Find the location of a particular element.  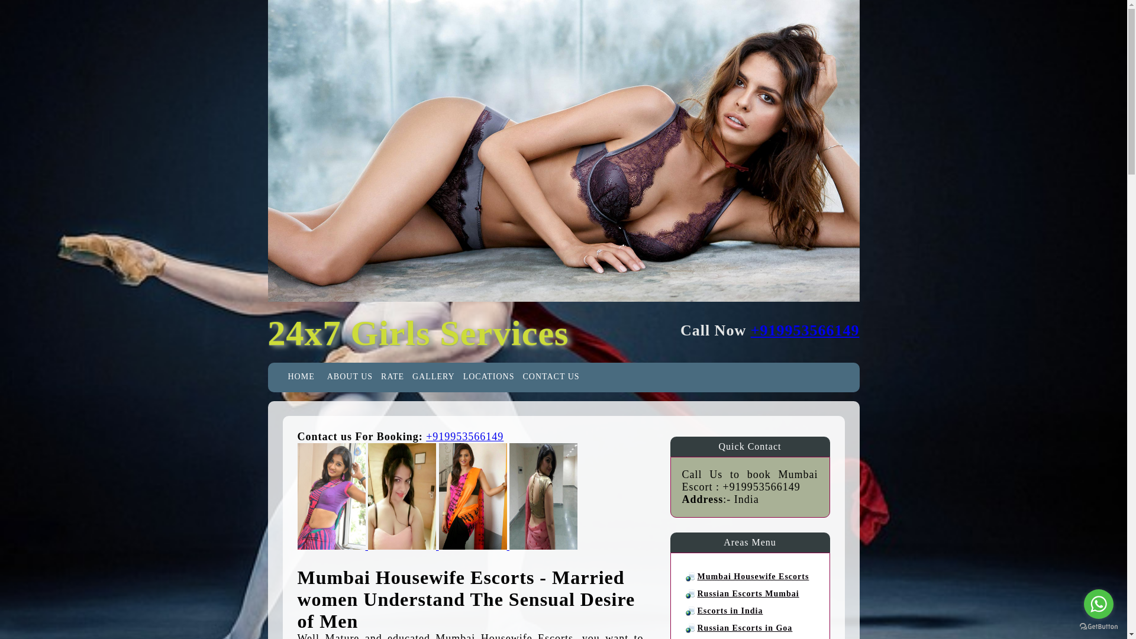

Escorts in India is located at coordinates (730, 611).